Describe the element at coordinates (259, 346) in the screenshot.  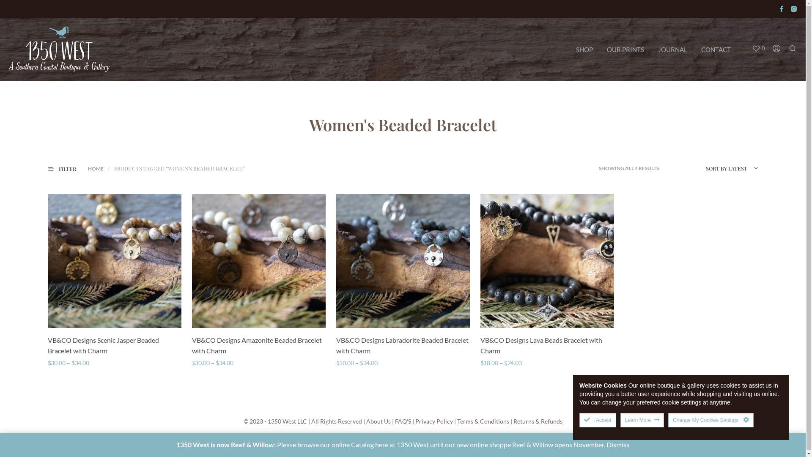
I see `VB&CO Designs Amazonite Beaded Bracelet with Charm` at that location.